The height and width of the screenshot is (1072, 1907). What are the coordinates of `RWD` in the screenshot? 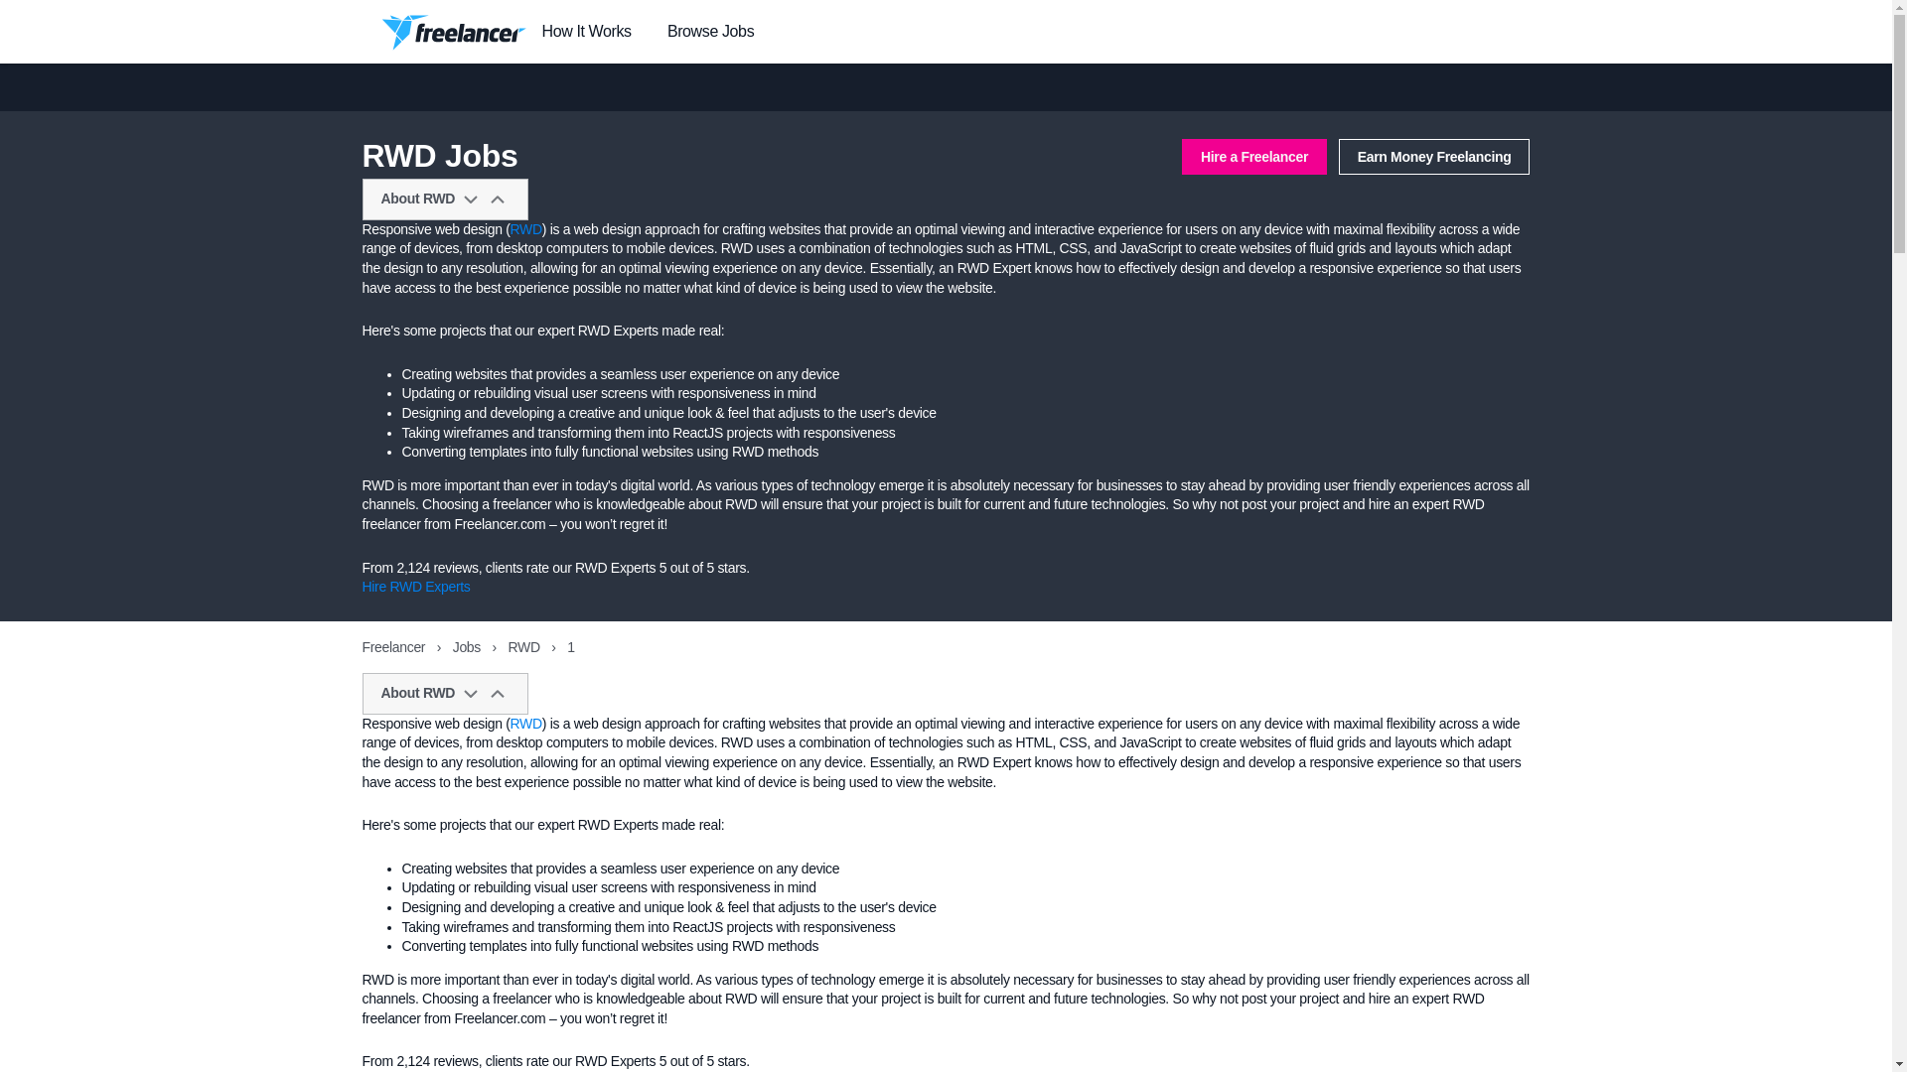 It's located at (526, 228).